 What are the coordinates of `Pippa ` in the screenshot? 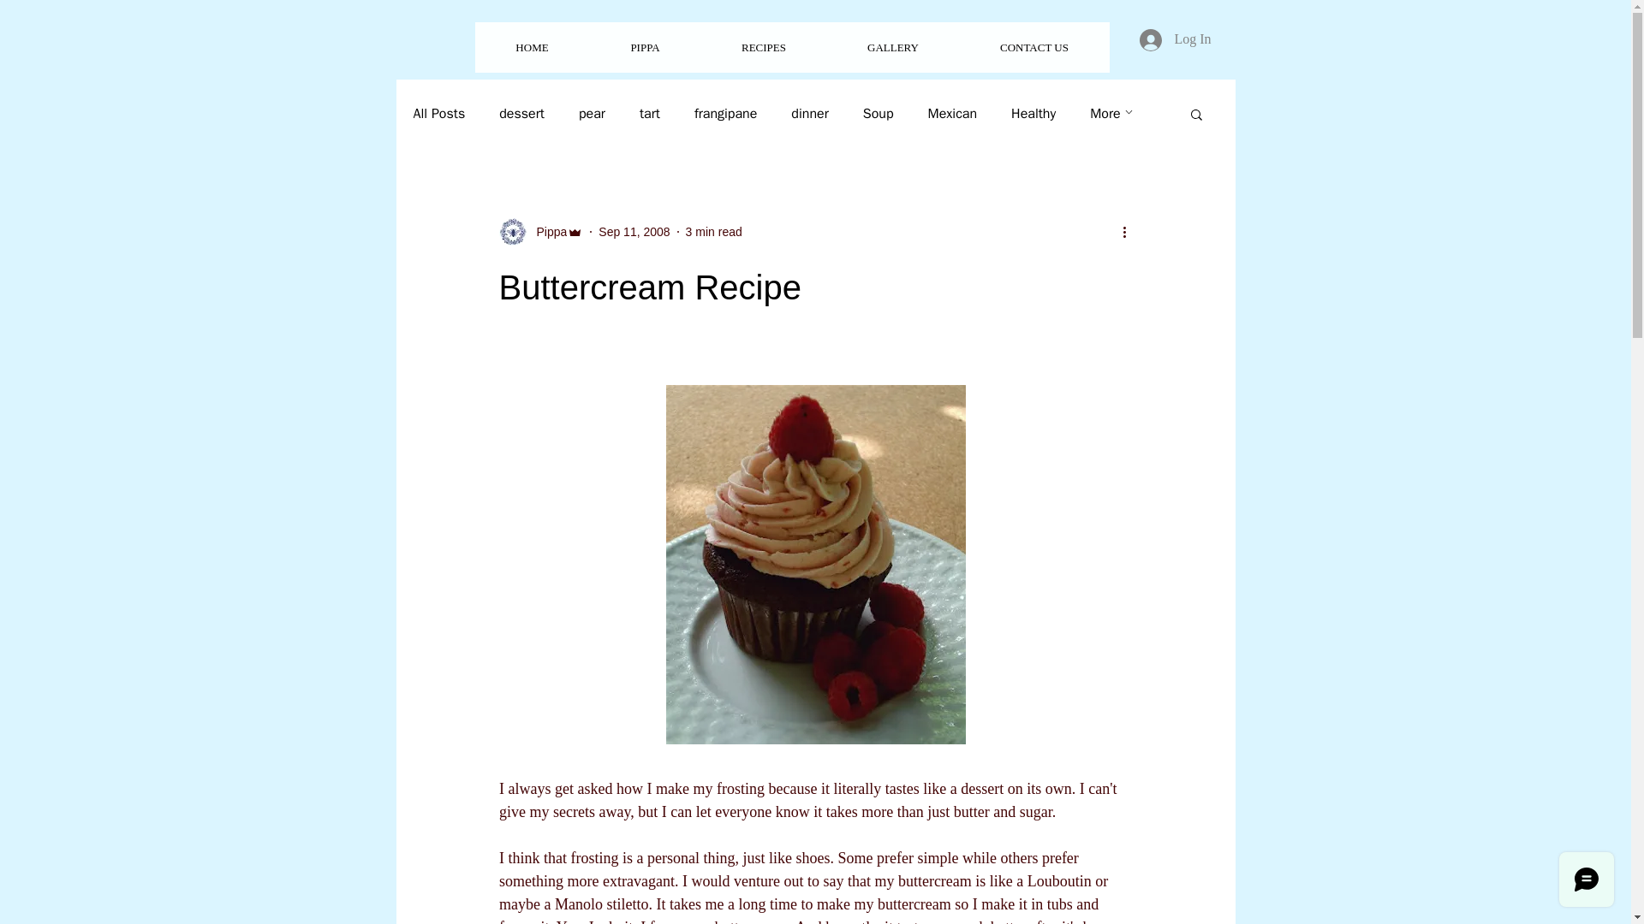 It's located at (546, 231).